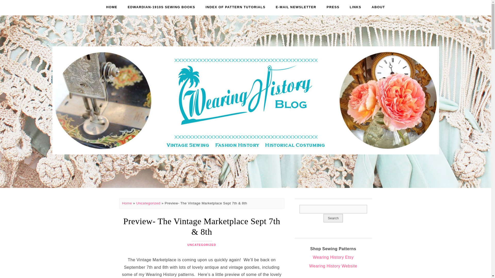 Image resolution: width=495 pixels, height=278 pixels. Describe the element at coordinates (333, 257) in the screenshot. I see `Wearing History Etsy` at that location.